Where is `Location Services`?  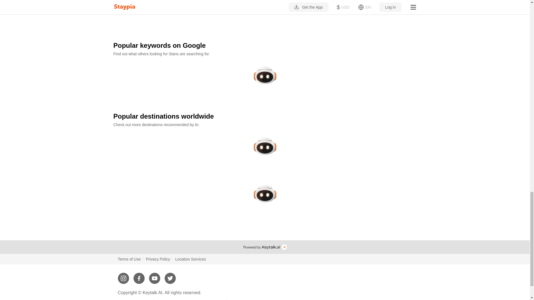
Location Services is located at coordinates (191, 259).